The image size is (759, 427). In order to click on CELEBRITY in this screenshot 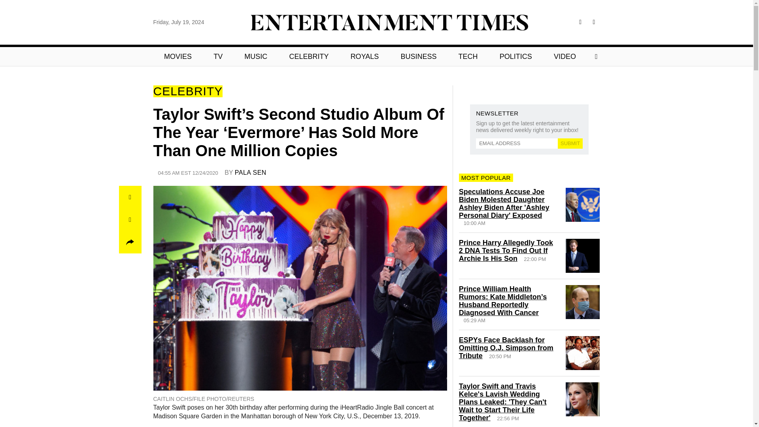, I will do `click(309, 56)`.